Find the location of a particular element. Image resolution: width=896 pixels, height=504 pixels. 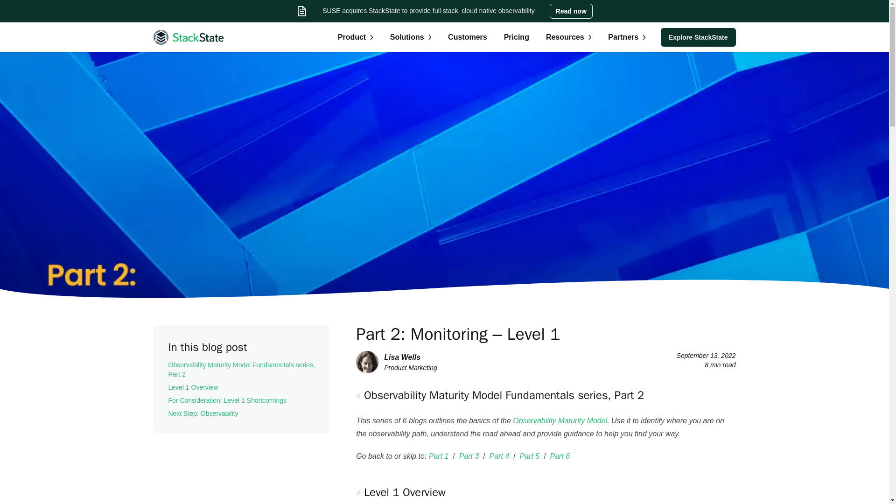

Pricing is located at coordinates (516, 37).